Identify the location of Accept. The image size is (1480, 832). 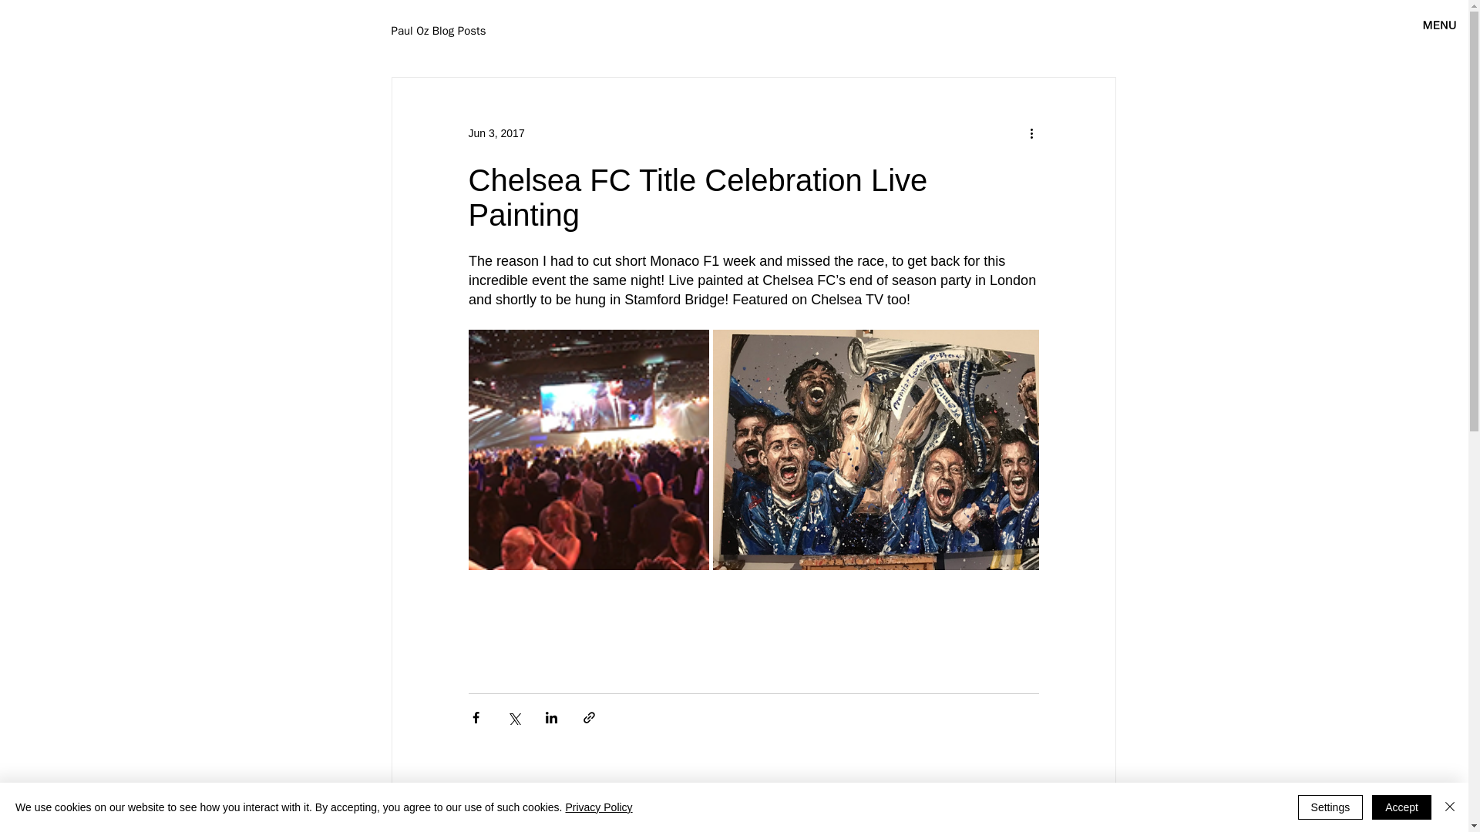
(1401, 807).